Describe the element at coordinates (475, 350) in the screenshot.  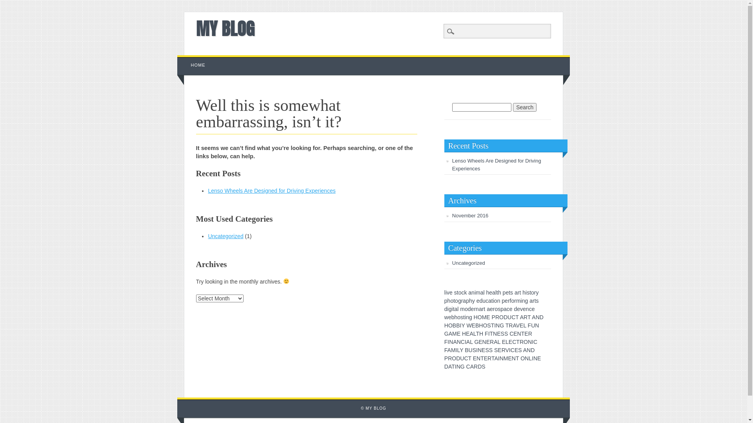
I see `S` at that location.